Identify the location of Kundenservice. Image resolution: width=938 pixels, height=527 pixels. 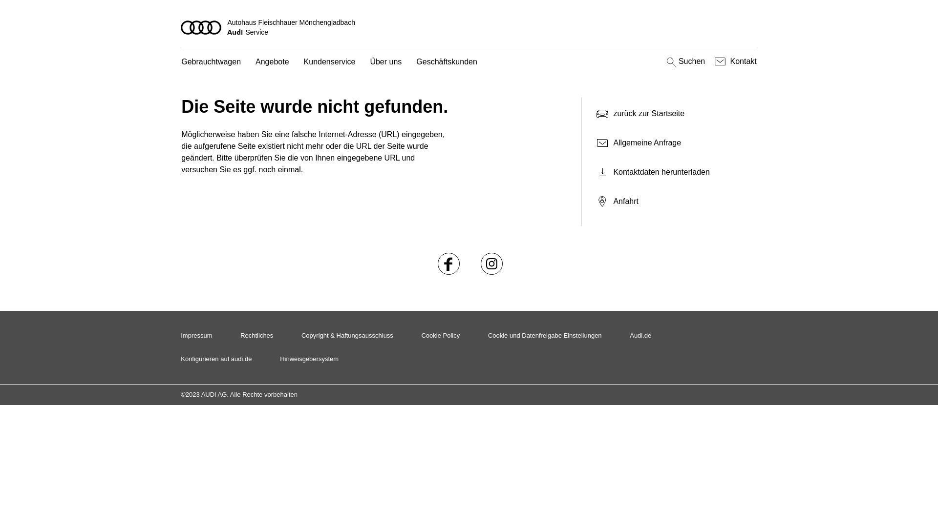
(330, 62).